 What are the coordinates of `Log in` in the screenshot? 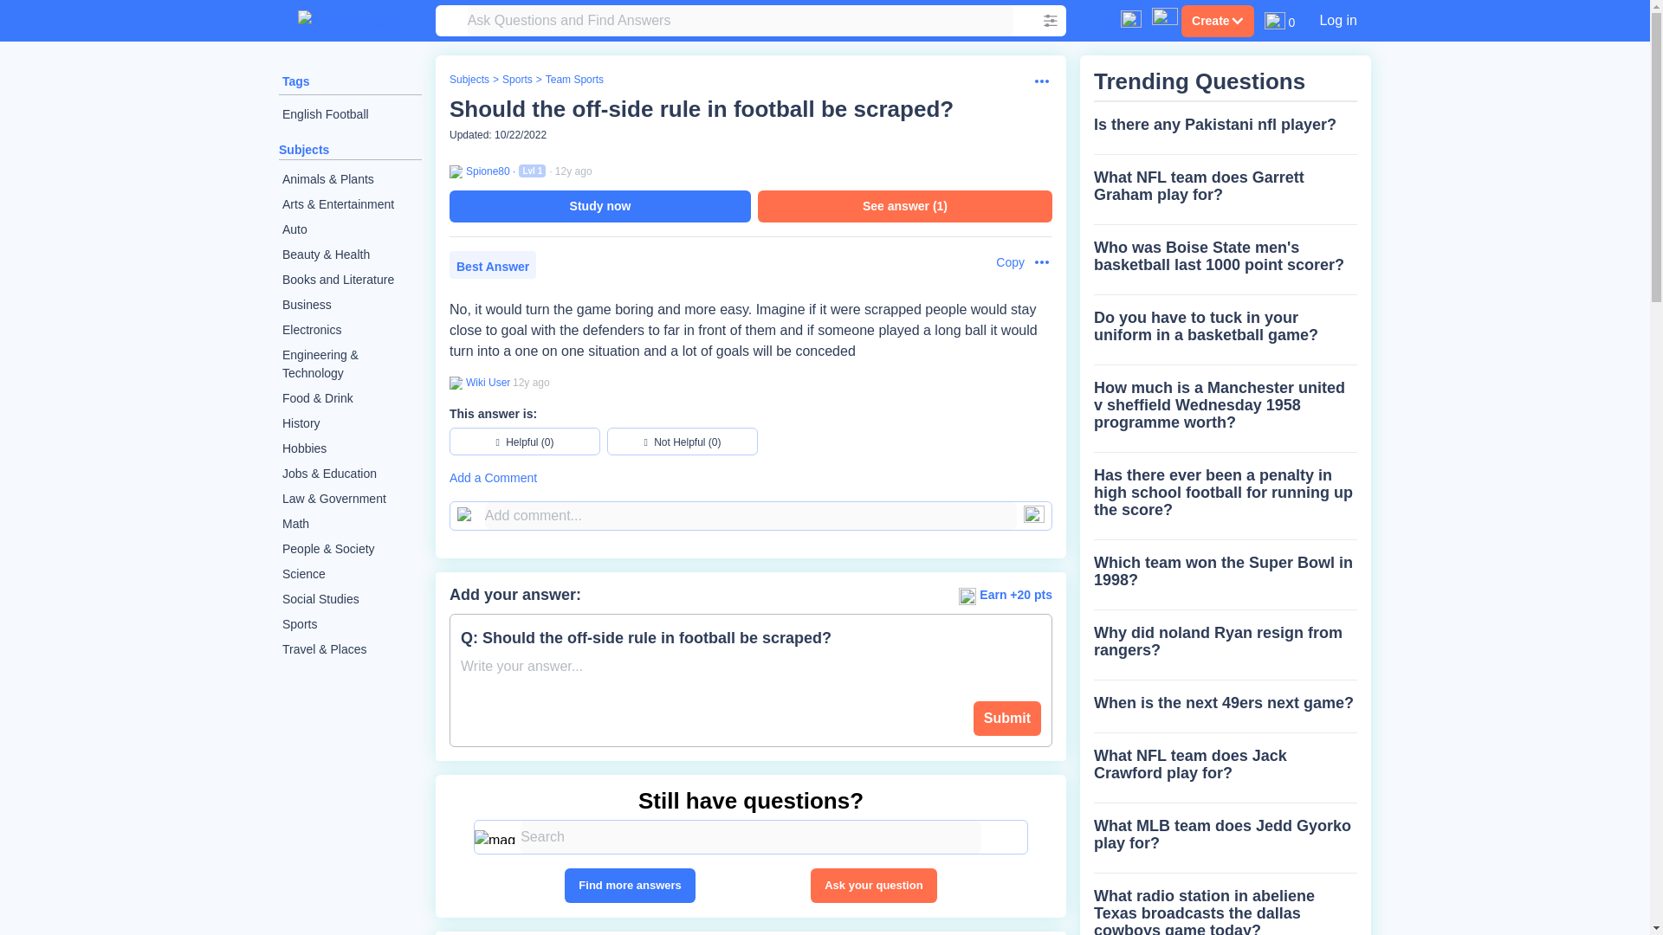 It's located at (1337, 20).